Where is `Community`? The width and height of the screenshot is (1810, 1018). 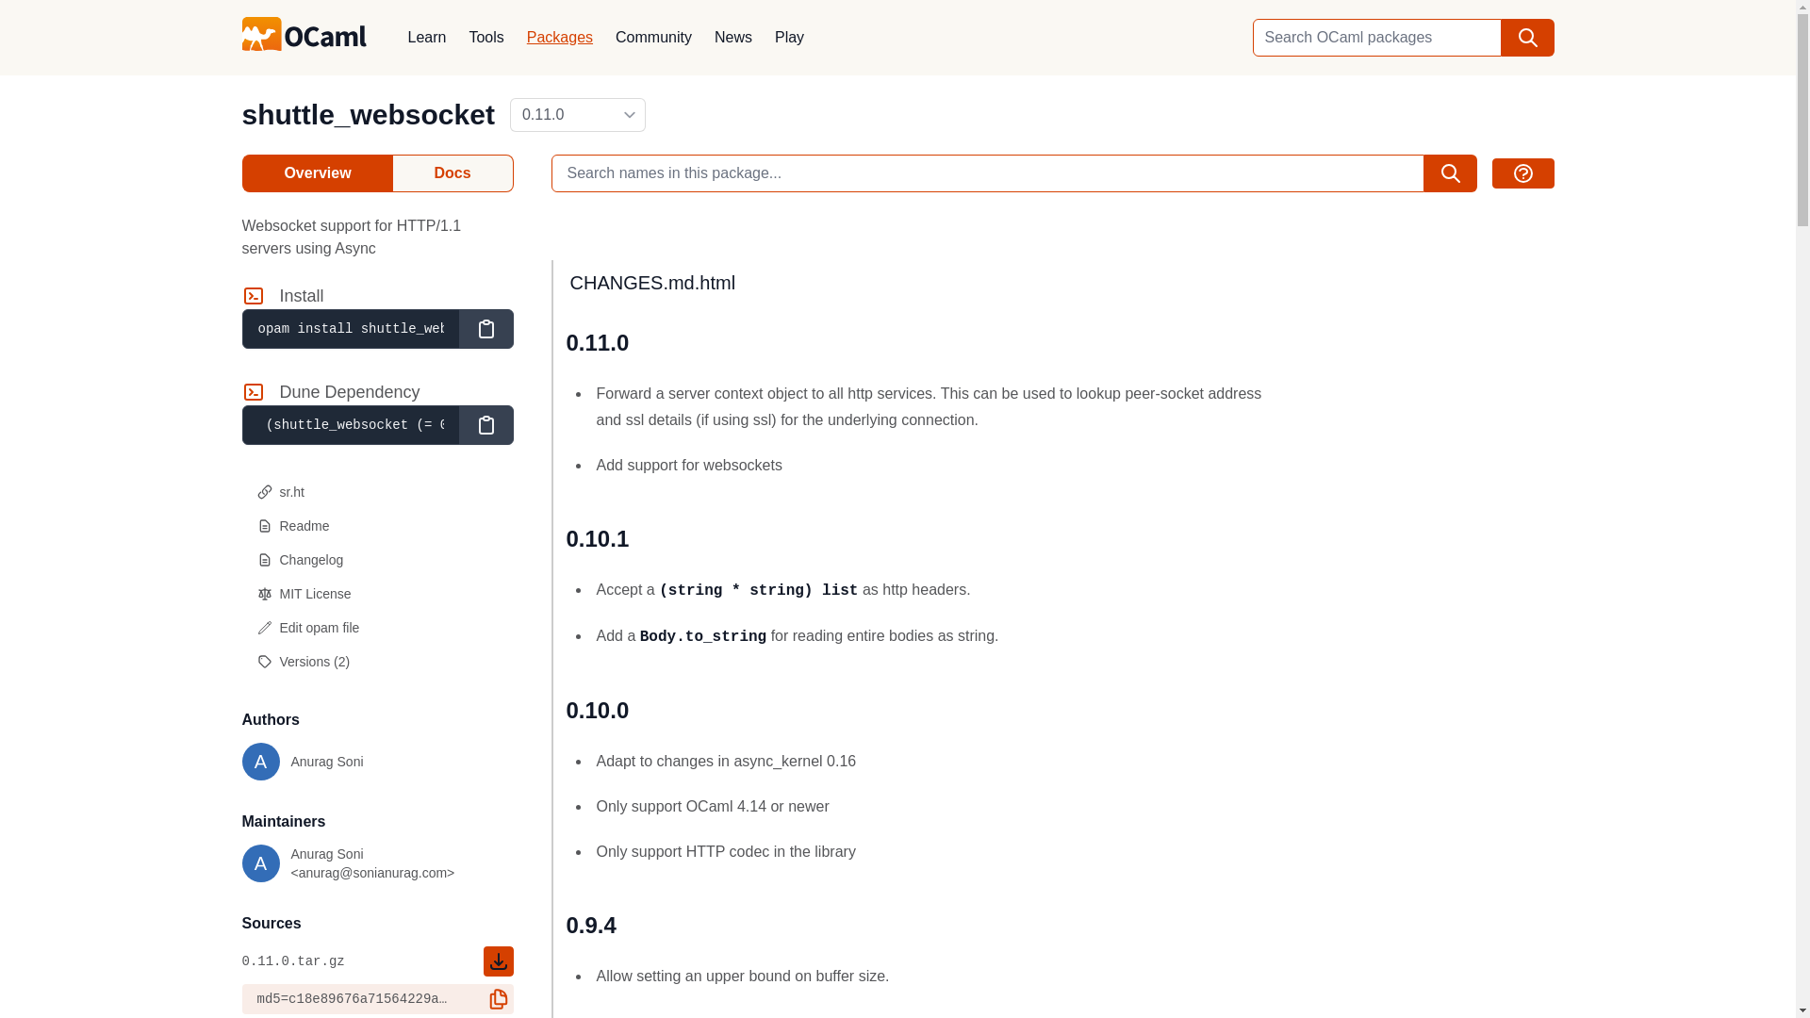
Community is located at coordinates (654, 38).